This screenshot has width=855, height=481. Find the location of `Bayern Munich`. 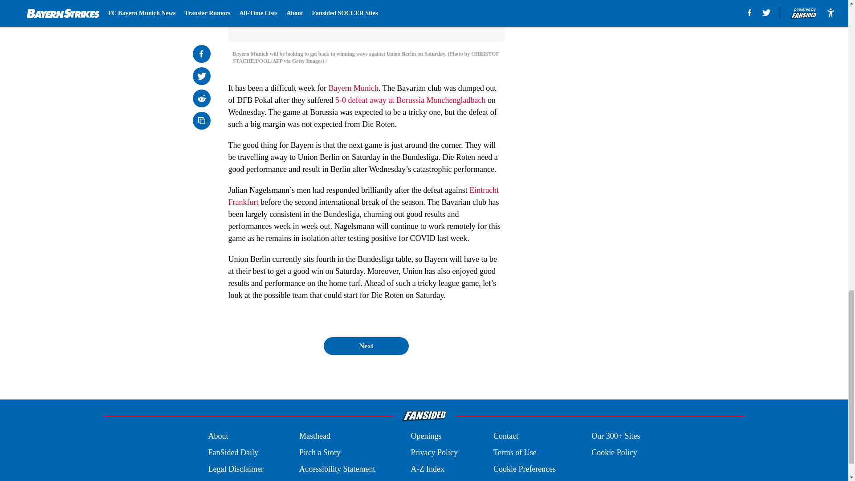

Bayern Munich is located at coordinates (354, 88).